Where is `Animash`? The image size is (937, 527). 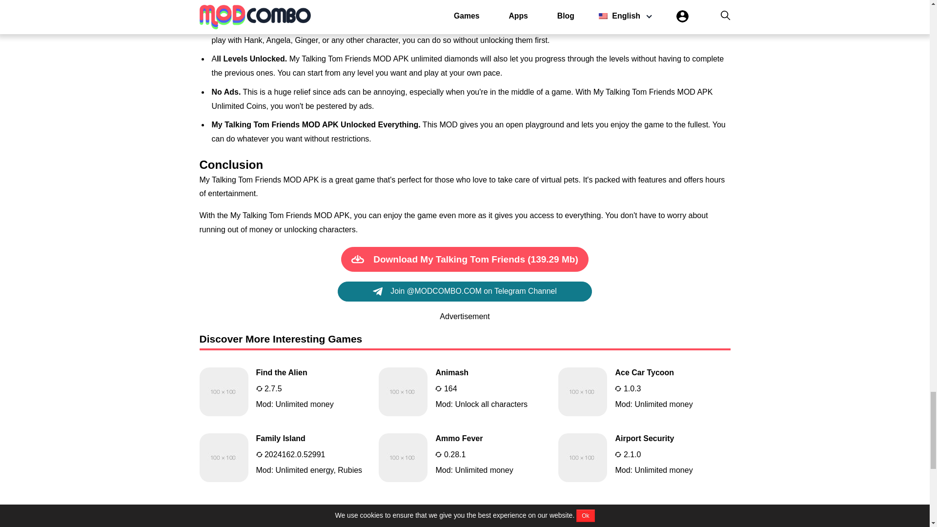 Animash is located at coordinates (465, 391).